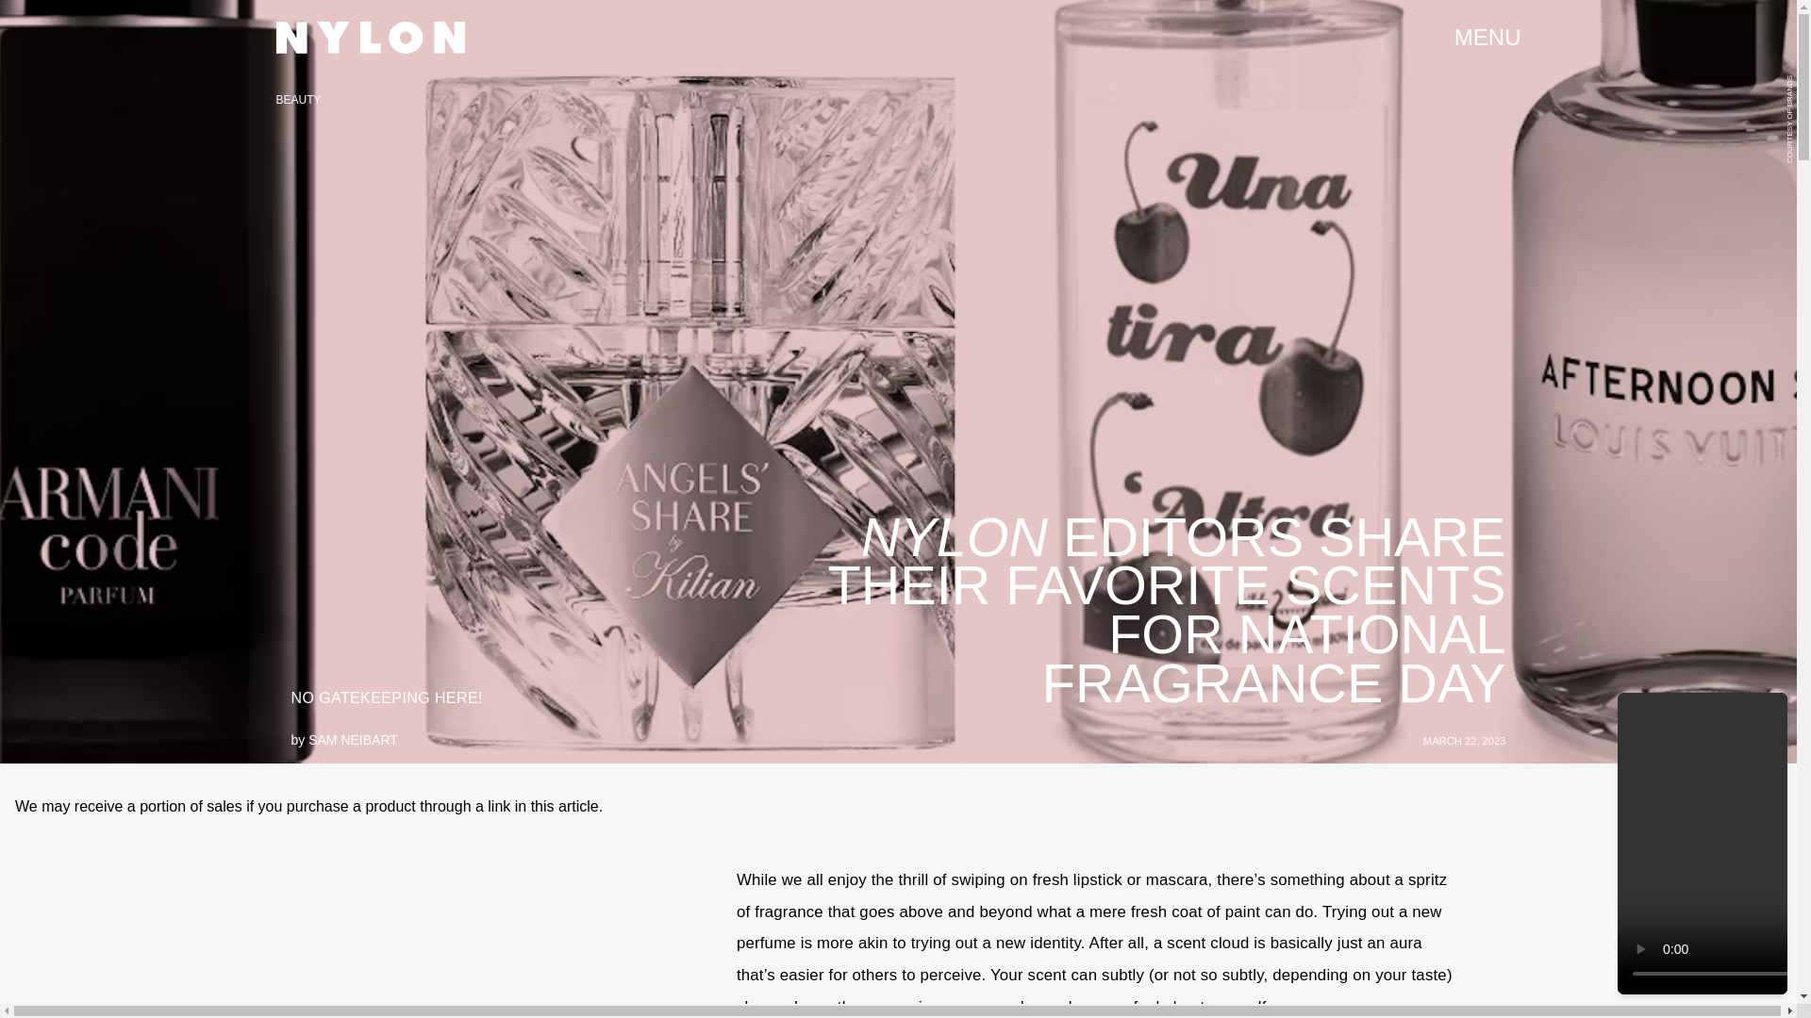  Describe the element at coordinates (369, 38) in the screenshot. I see `Nylon` at that location.